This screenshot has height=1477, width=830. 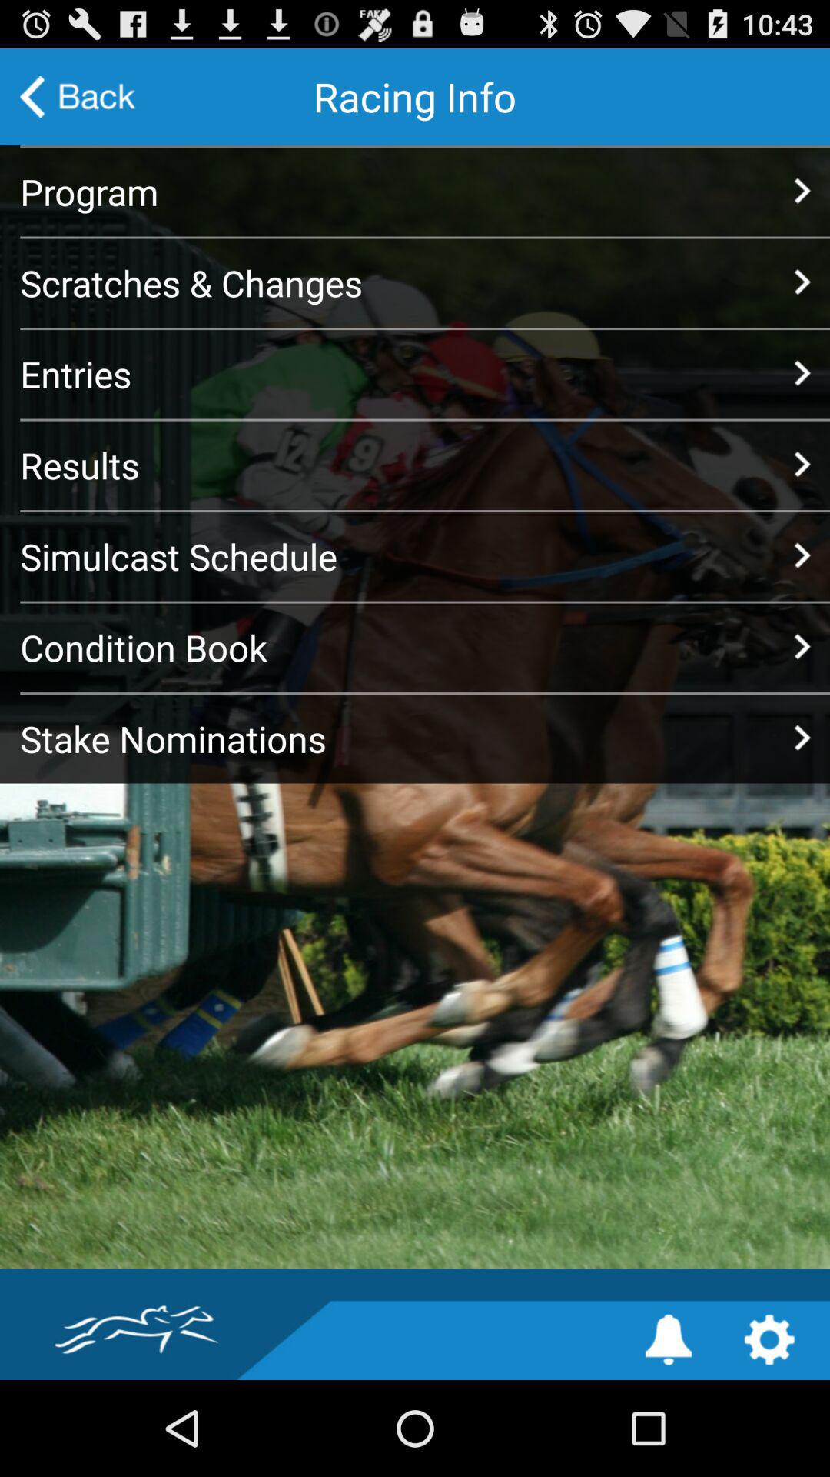 I want to click on launch the icon at the top left corner, so click(x=78, y=97).